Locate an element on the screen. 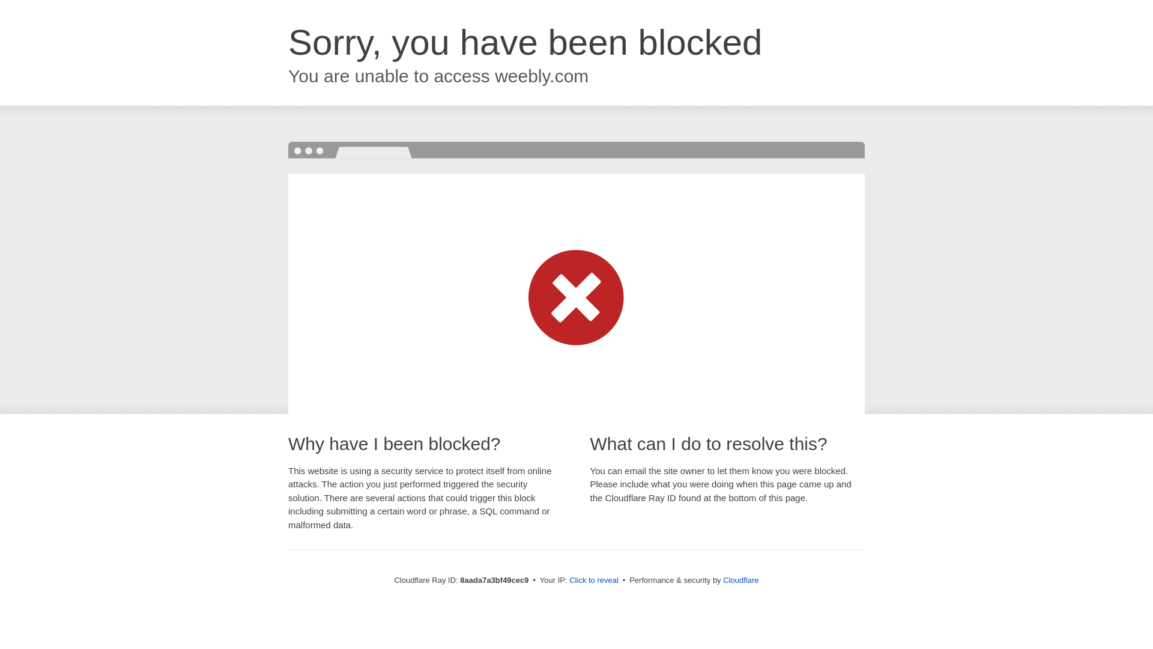 Image resolution: width=1153 pixels, height=649 pixels. Click to reveal is located at coordinates (593, 580).